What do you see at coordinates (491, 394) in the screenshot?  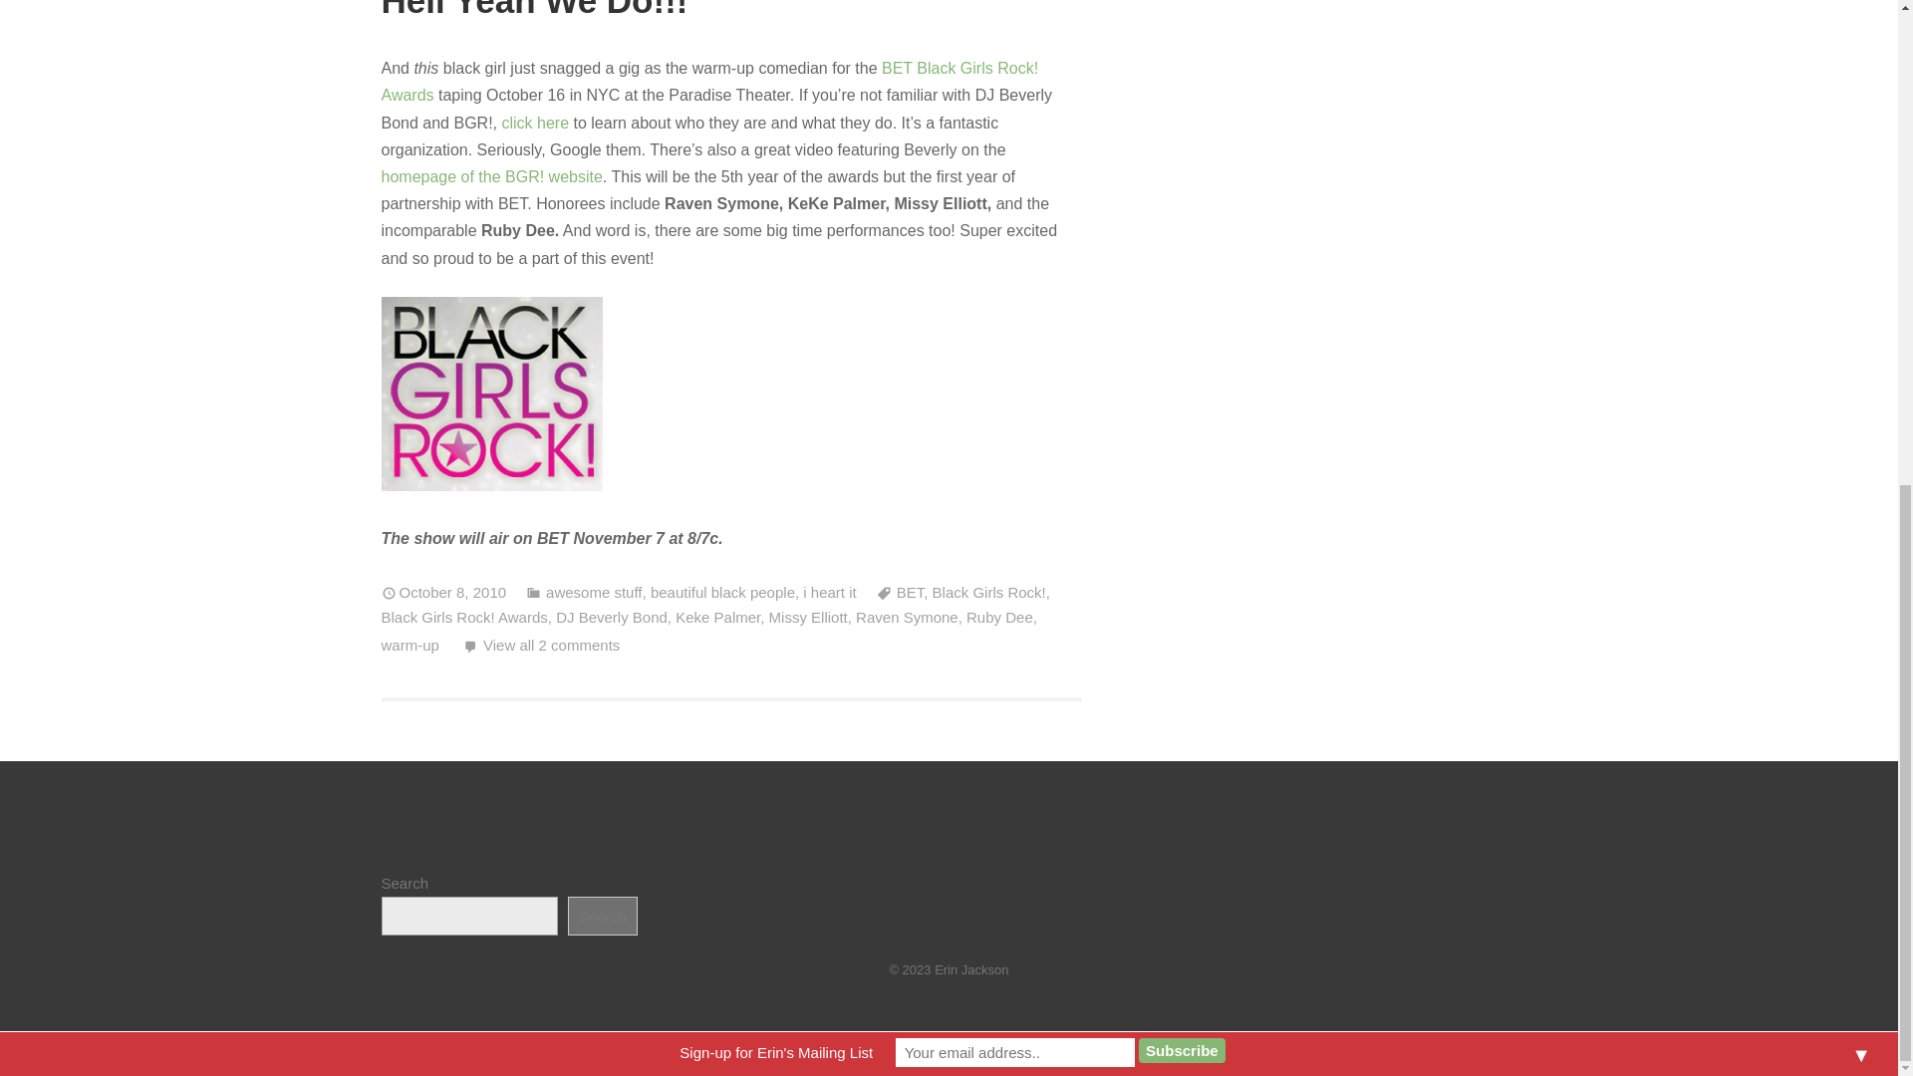 I see `bgr` at bounding box center [491, 394].